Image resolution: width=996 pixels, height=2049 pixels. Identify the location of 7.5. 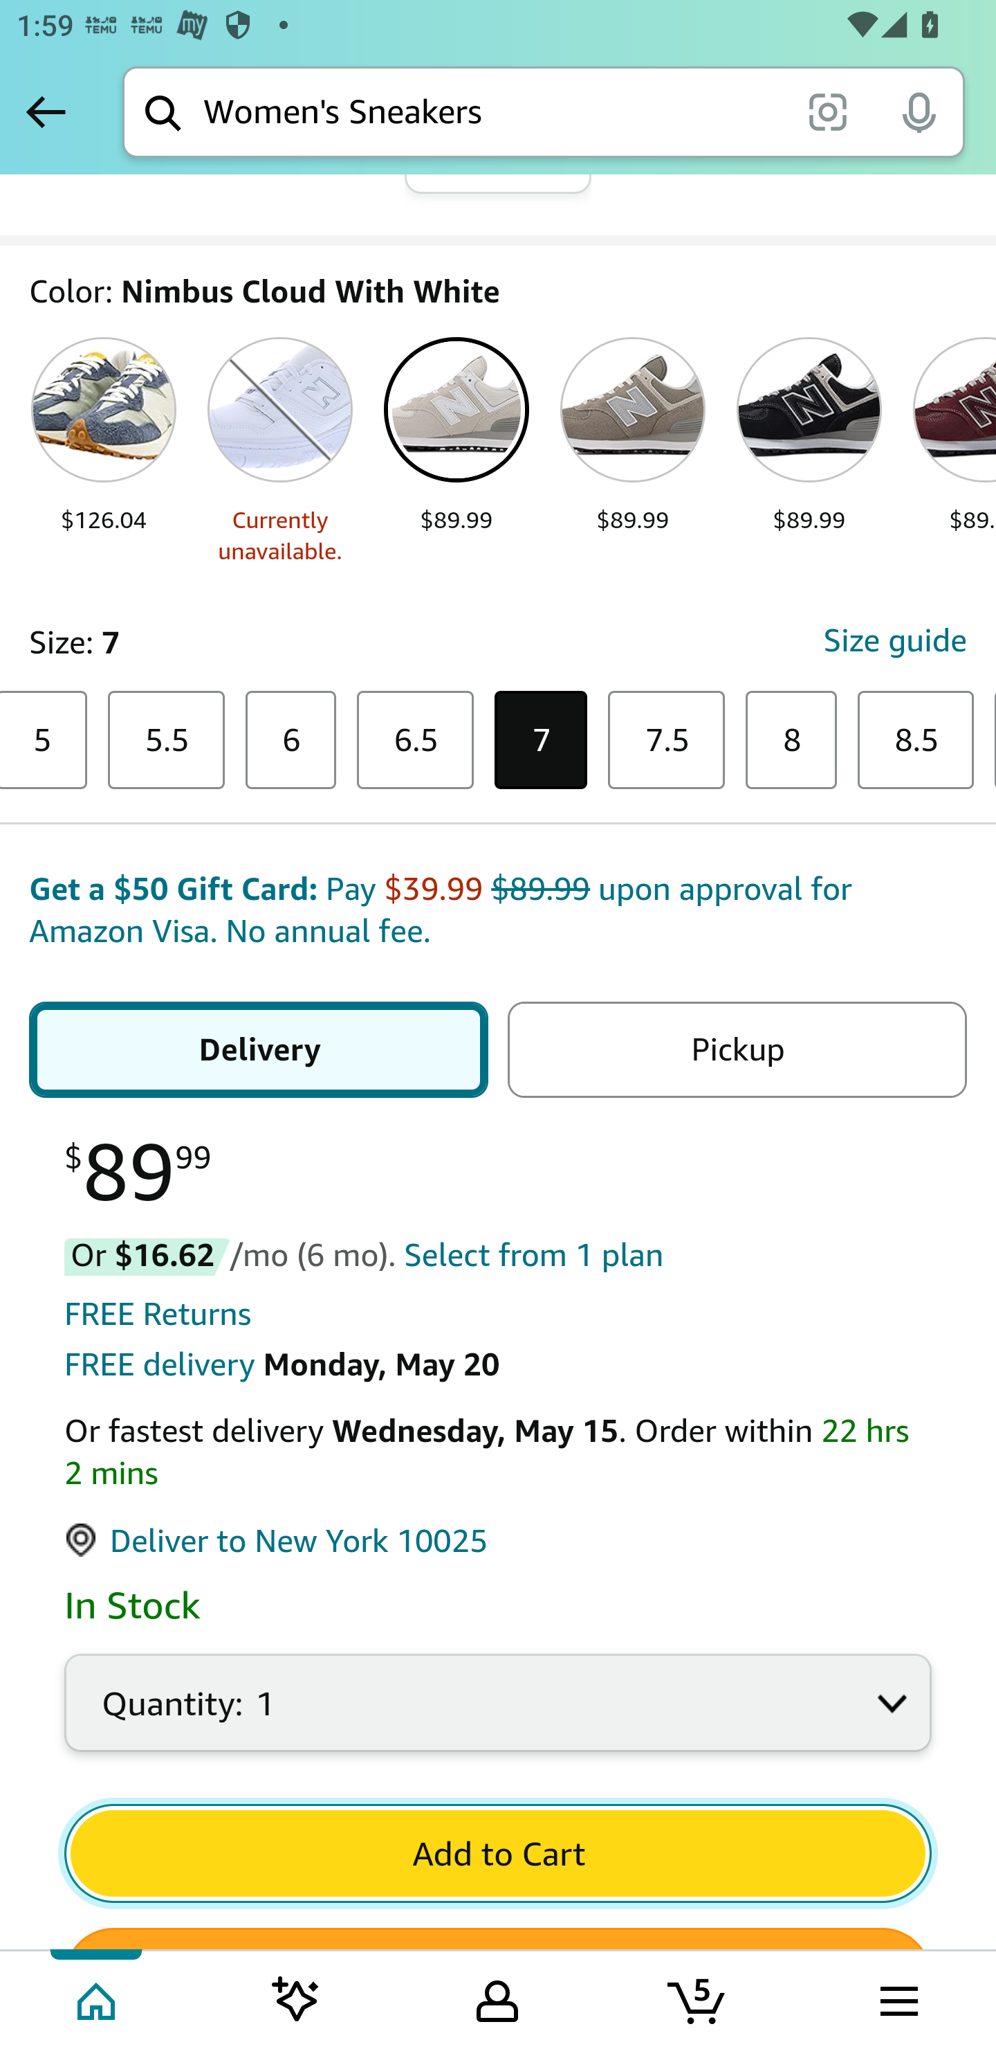
(667, 741).